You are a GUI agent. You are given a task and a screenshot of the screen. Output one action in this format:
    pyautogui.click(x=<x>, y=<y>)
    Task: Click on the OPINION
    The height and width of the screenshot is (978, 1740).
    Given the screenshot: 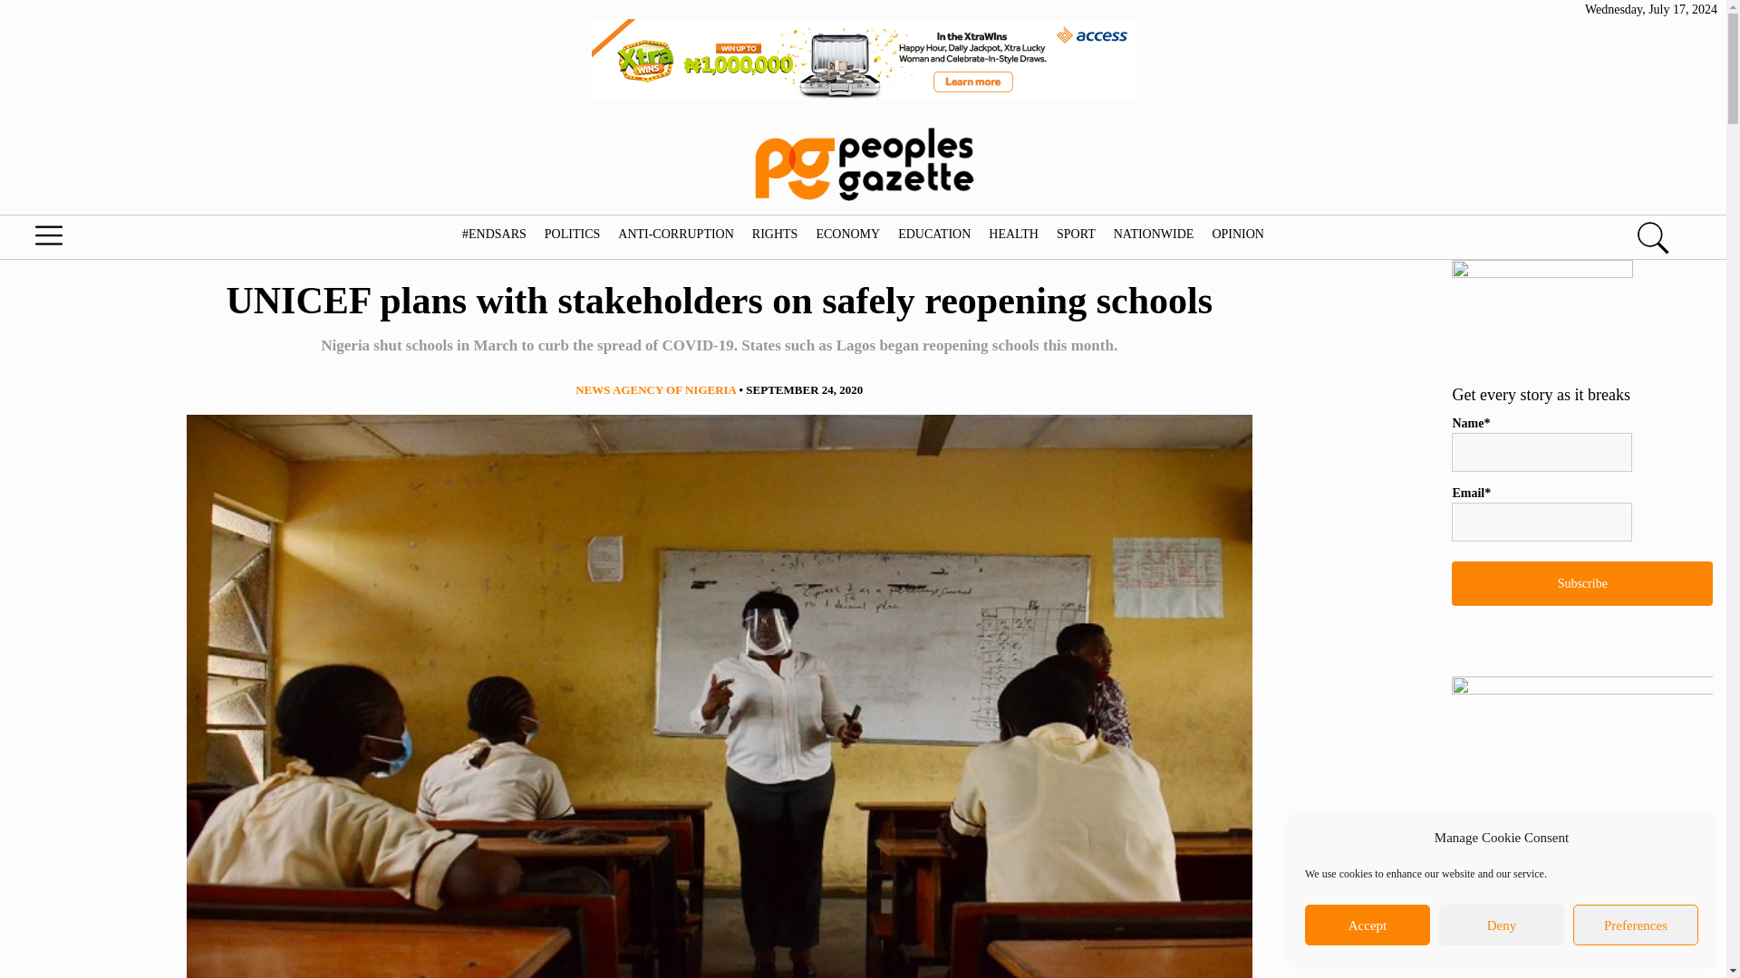 What is the action you would take?
    pyautogui.click(x=1238, y=234)
    